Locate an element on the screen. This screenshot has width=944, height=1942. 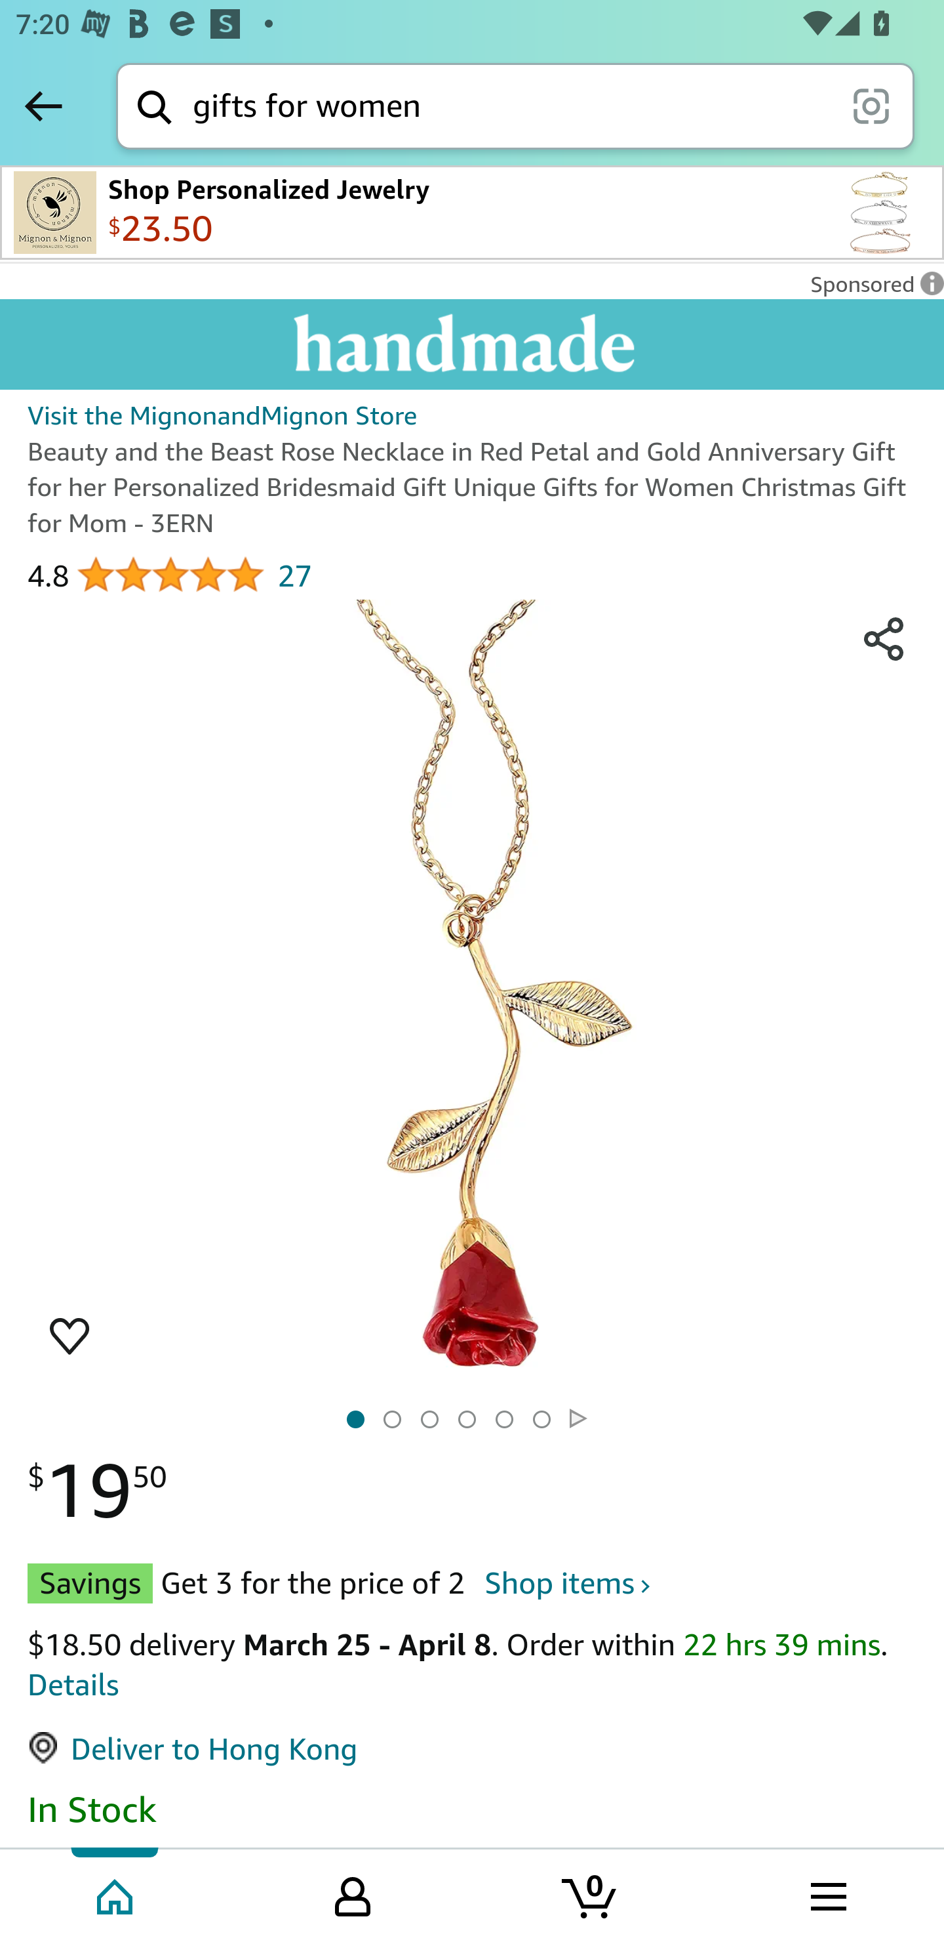
Your Amazon.com Tab 2 of 4 is located at coordinates (353, 1894).